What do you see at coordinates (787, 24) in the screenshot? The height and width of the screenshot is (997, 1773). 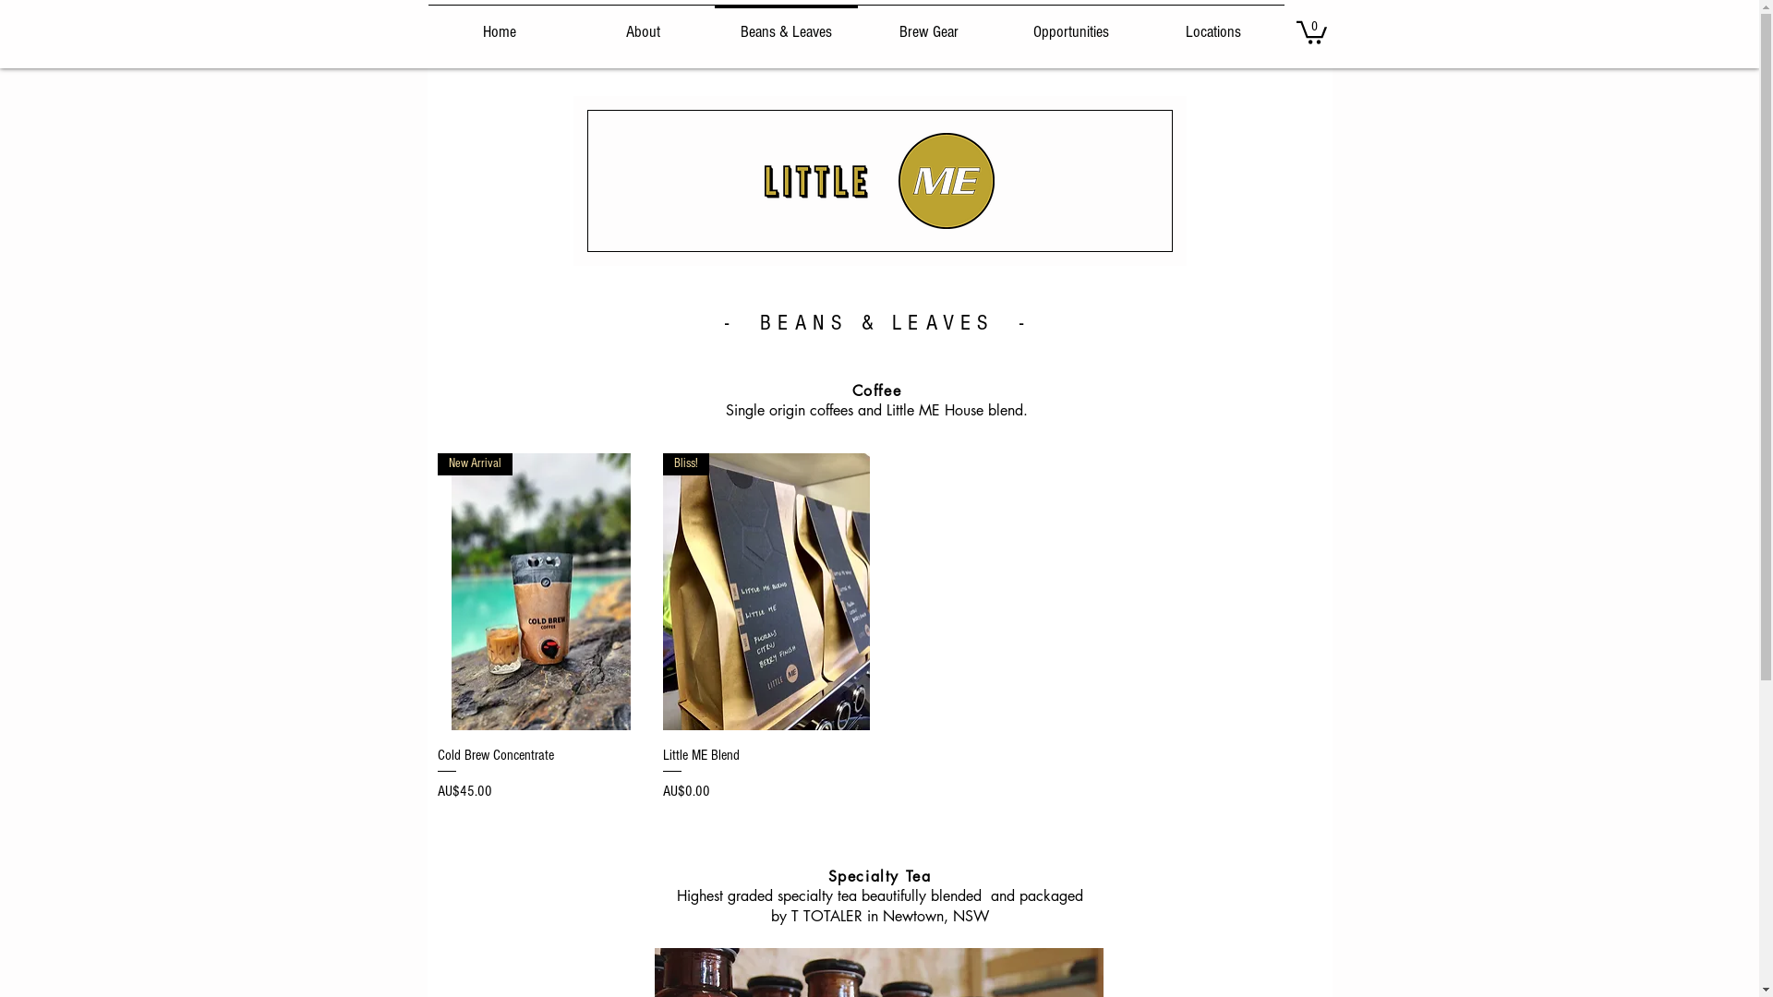 I see `Beans & Leaves` at bounding box center [787, 24].